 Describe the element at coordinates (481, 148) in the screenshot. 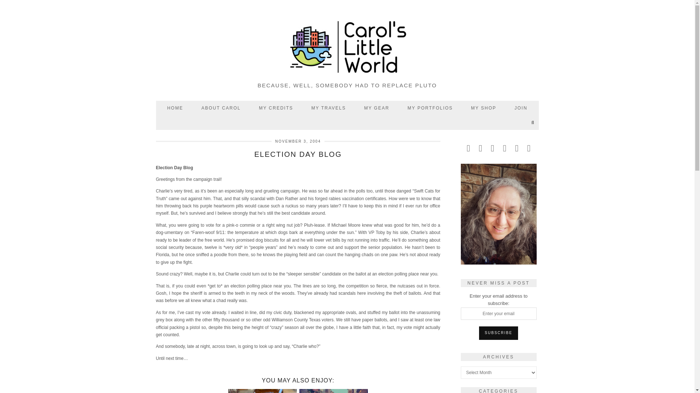

I see `instagram` at that location.